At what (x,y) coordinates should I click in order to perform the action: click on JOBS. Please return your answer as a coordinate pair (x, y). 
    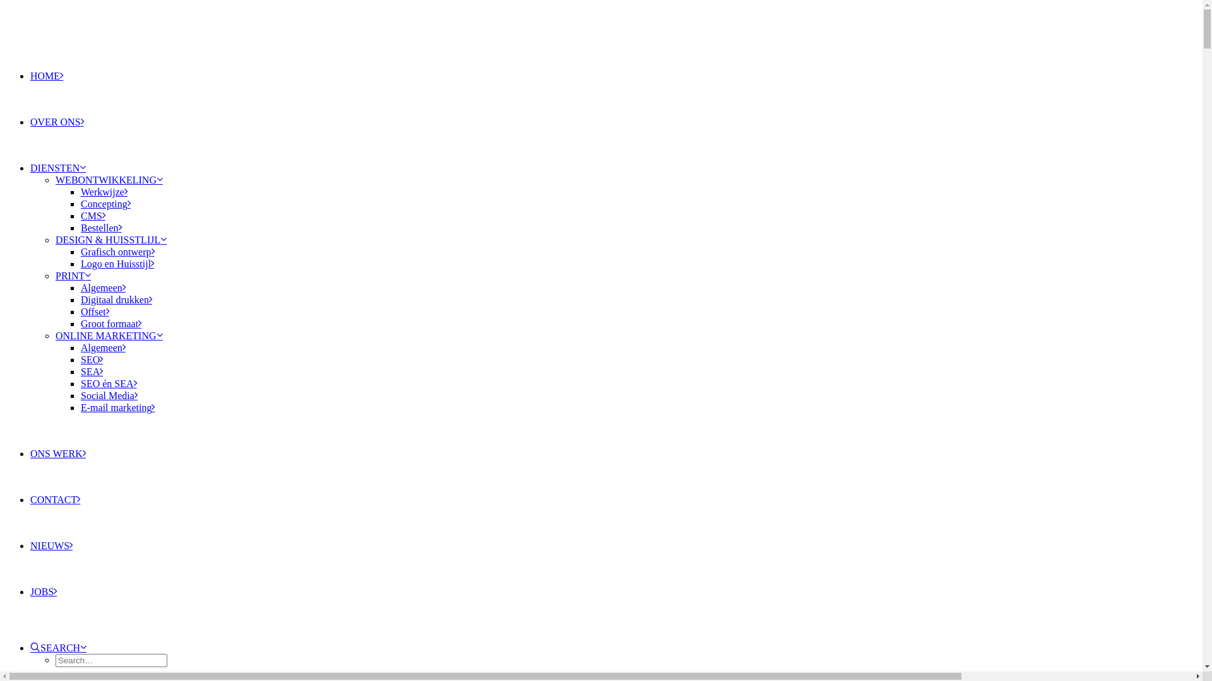
    Looking at the image, I should click on (44, 591).